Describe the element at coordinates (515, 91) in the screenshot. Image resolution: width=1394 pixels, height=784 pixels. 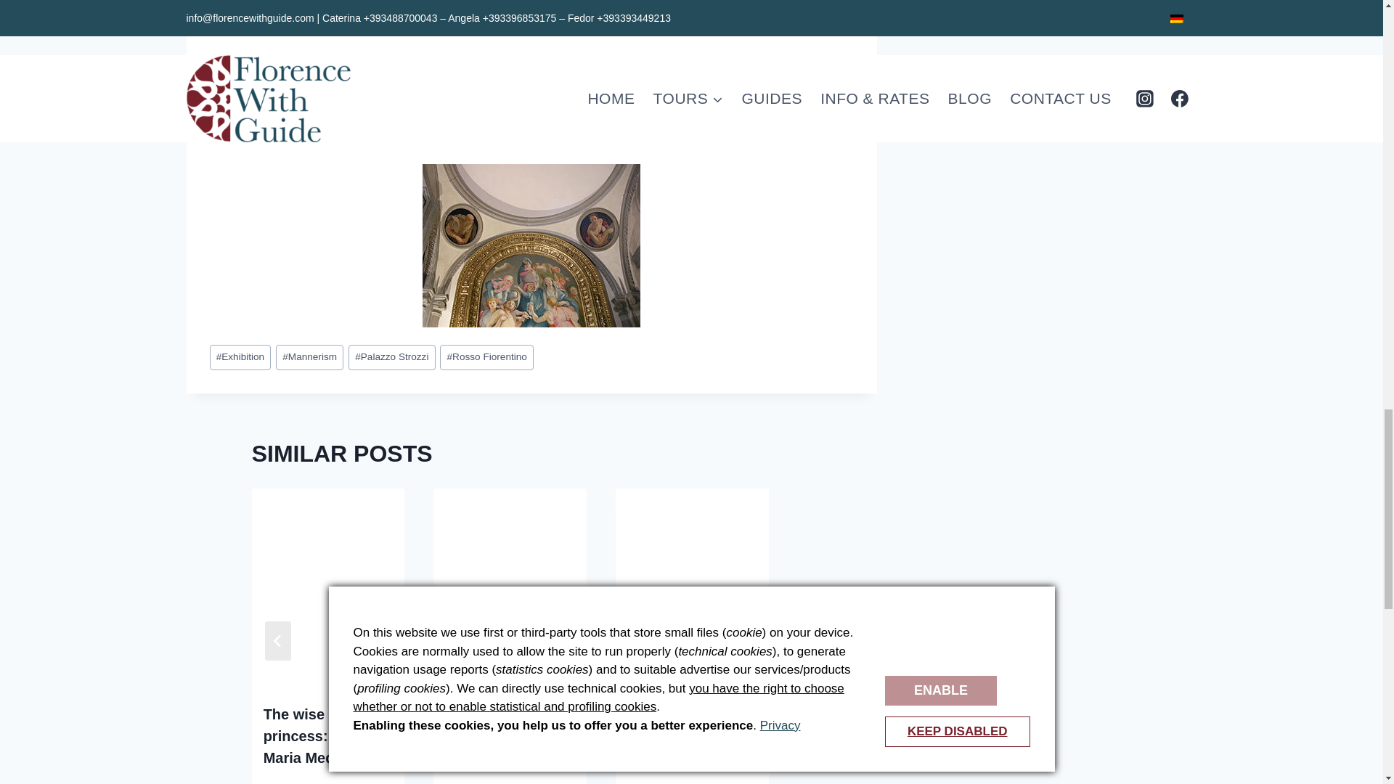
I see `contact us` at that location.